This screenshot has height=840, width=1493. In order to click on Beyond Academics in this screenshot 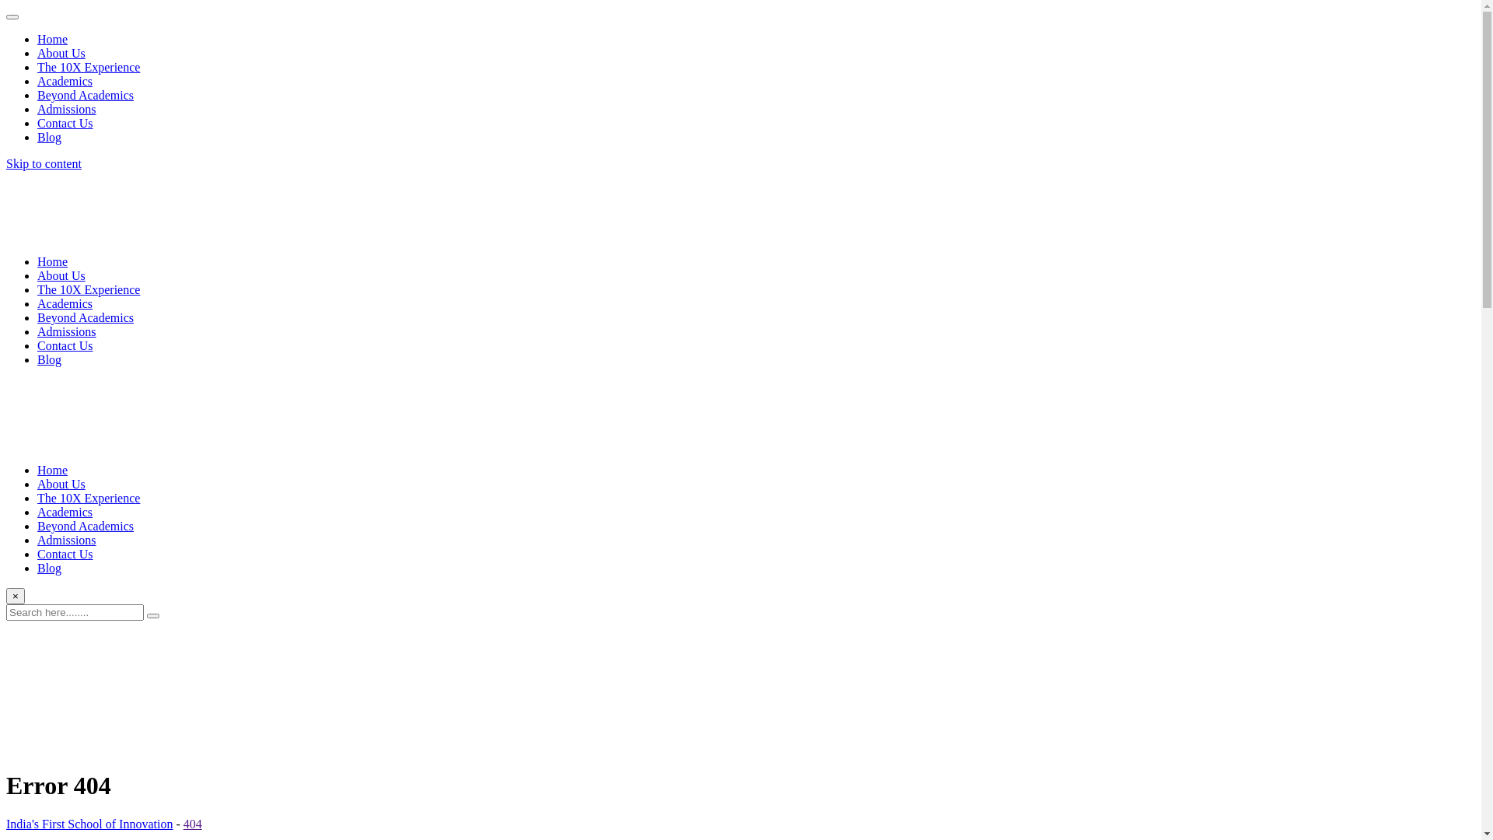, I will do `click(86, 317)`.